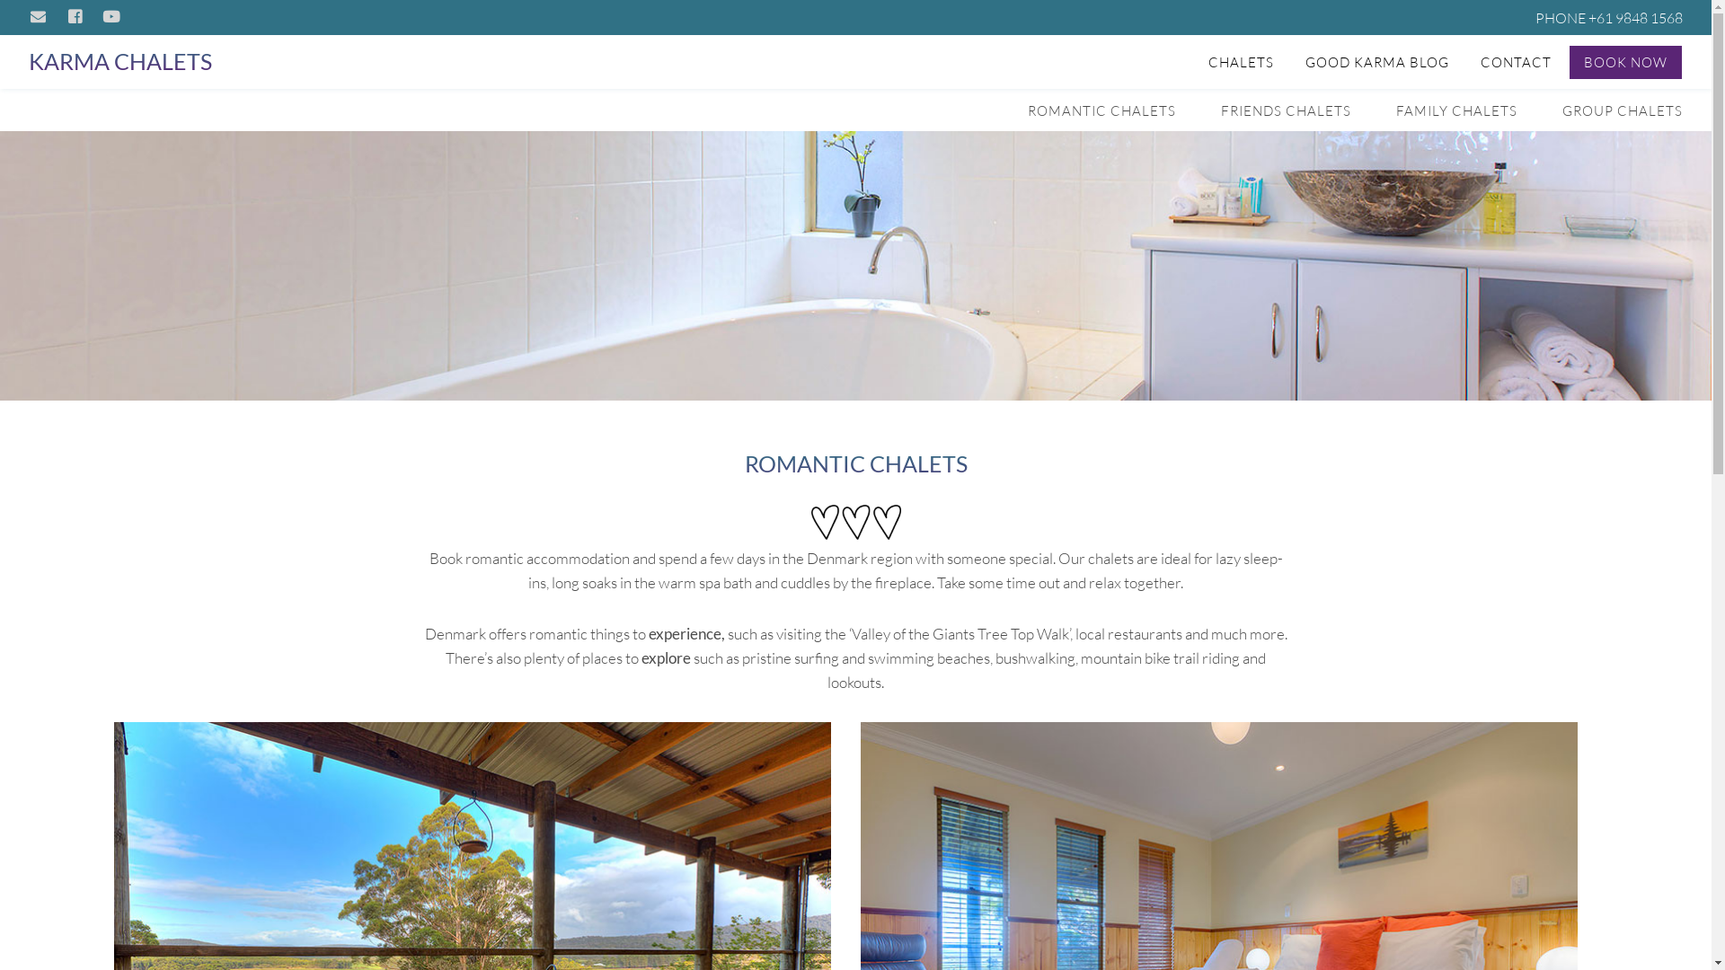  What do you see at coordinates (1517, 63) in the screenshot?
I see `CONTACT` at bounding box center [1517, 63].